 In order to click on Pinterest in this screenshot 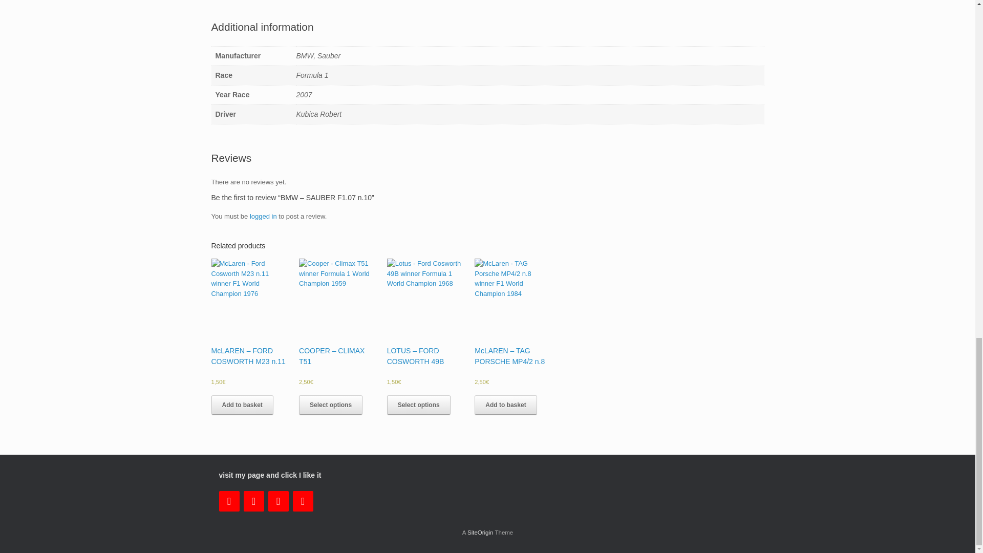, I will do `click(303, 501)`.